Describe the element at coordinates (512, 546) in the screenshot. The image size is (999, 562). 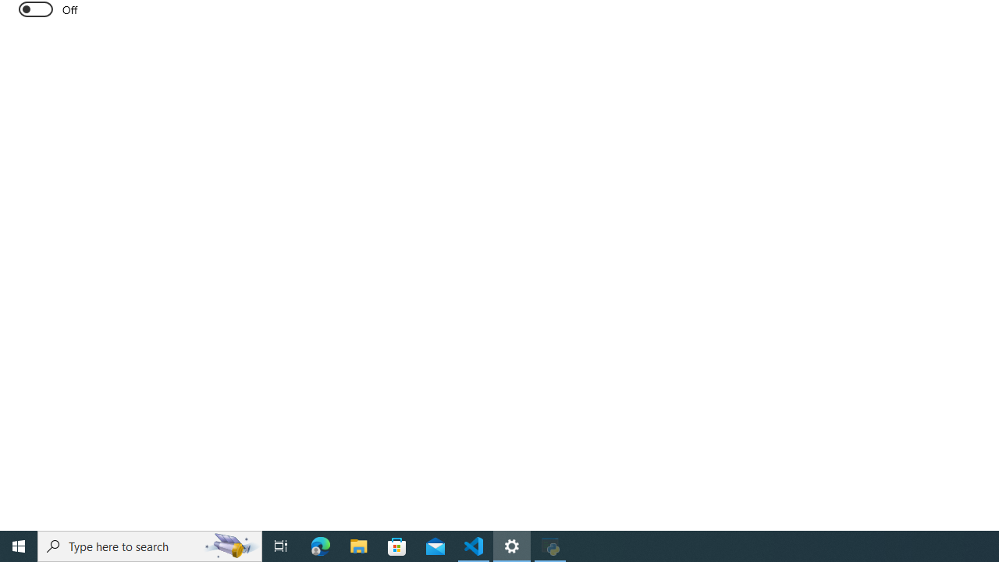
I see `Settings - 1 running window` at that location.